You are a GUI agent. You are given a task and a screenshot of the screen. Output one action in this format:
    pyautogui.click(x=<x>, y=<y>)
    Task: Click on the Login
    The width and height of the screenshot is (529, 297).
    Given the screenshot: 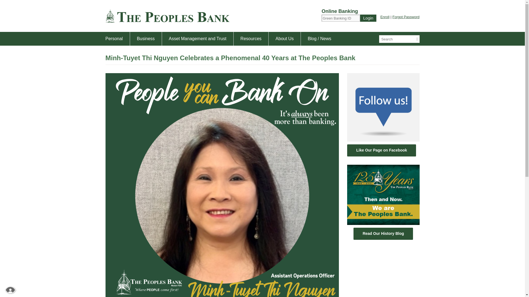 What is the action you would take?
    pyautogui.click(x=368, y=18)
    